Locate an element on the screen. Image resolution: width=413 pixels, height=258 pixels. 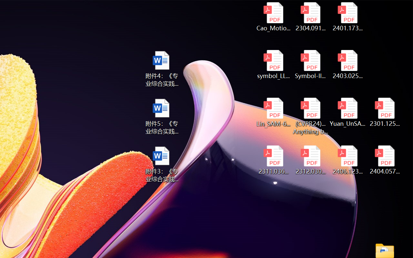
2304.09121v3.pdf is located at coordinates (310, 17).